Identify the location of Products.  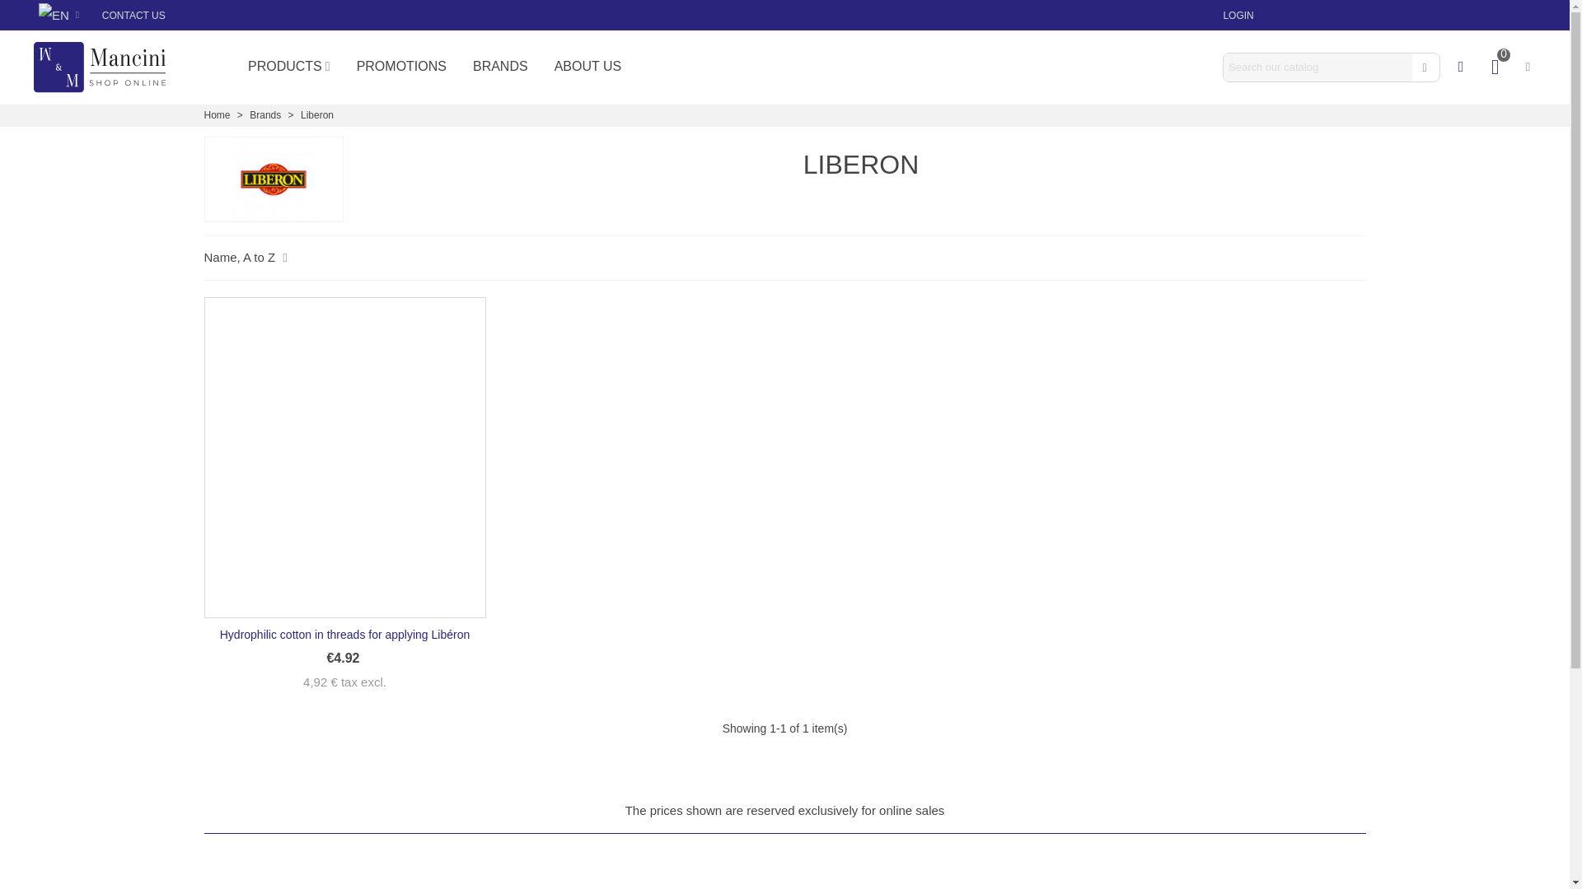
(288, 66).